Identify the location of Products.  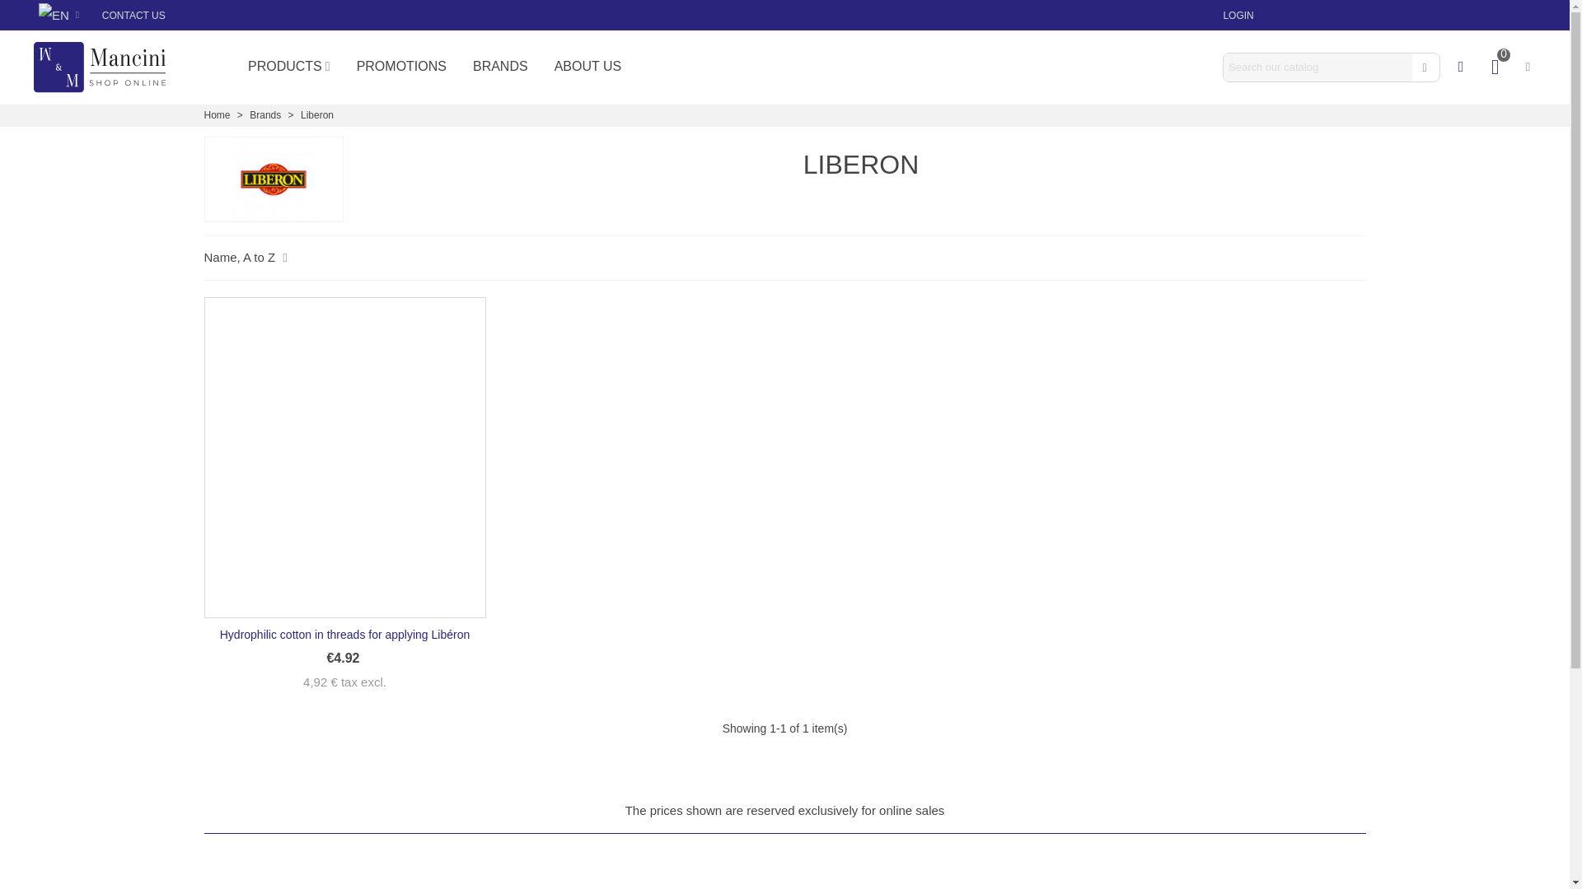
(288, 66).